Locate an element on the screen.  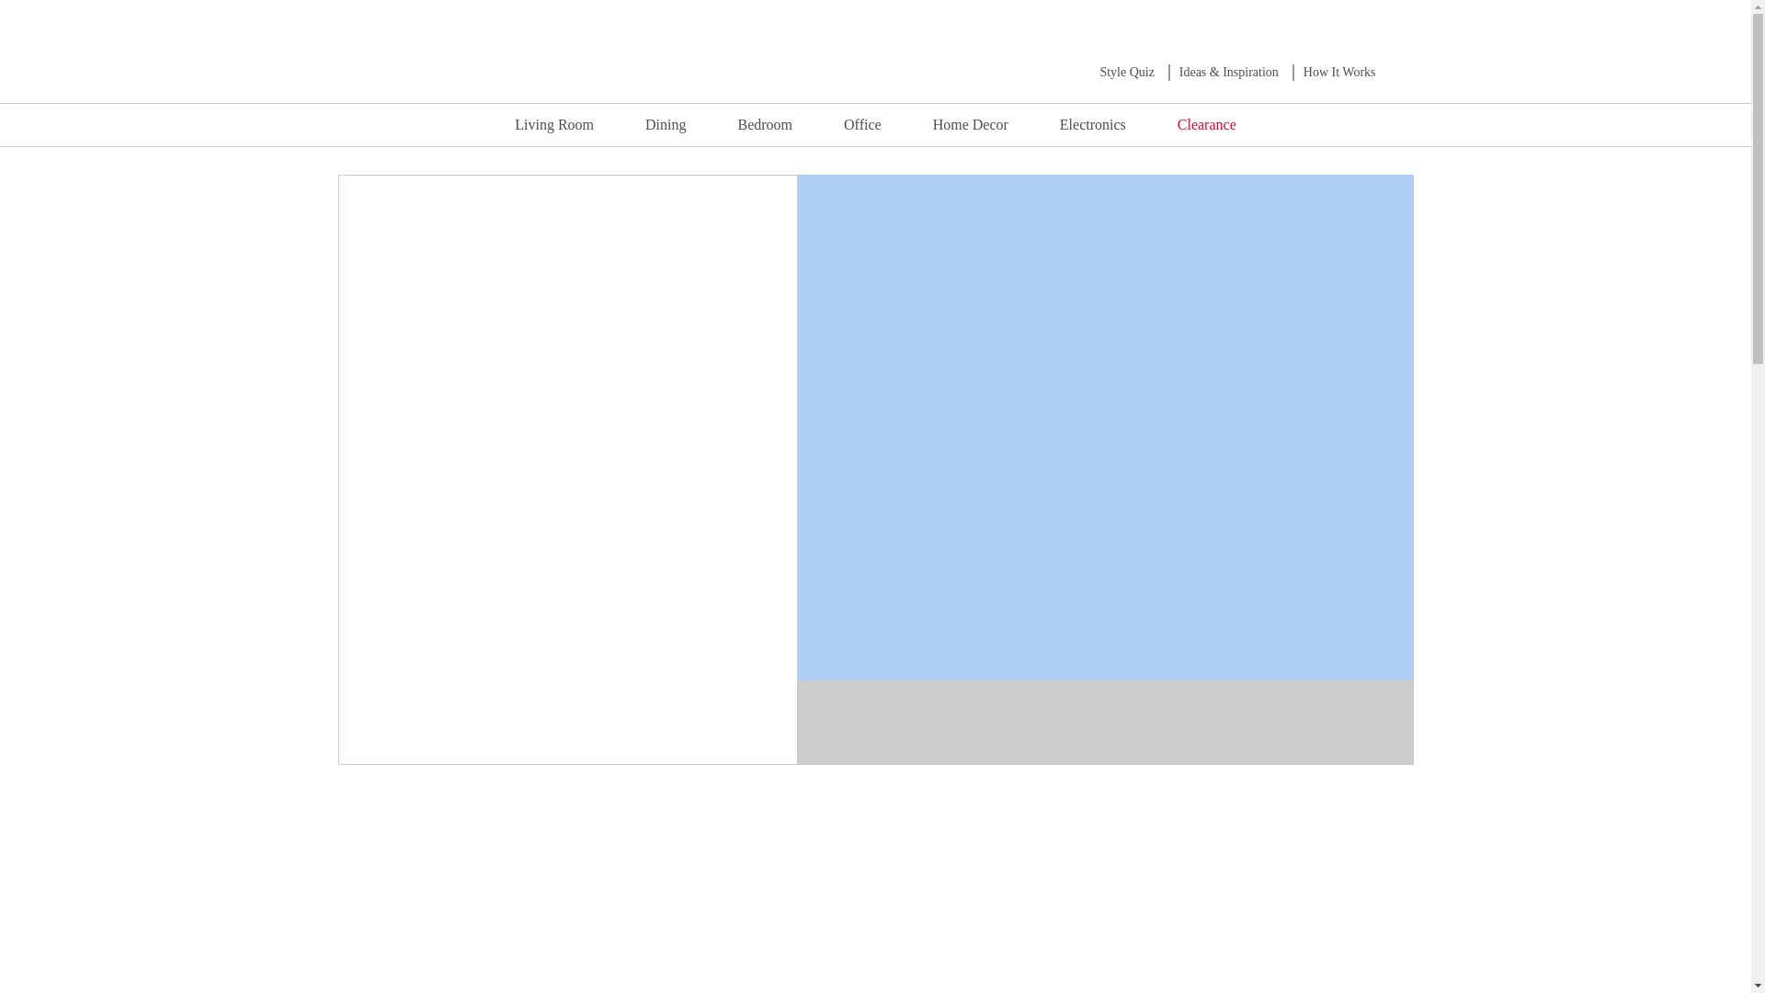
Living Room is located at coordinates (553, 124).